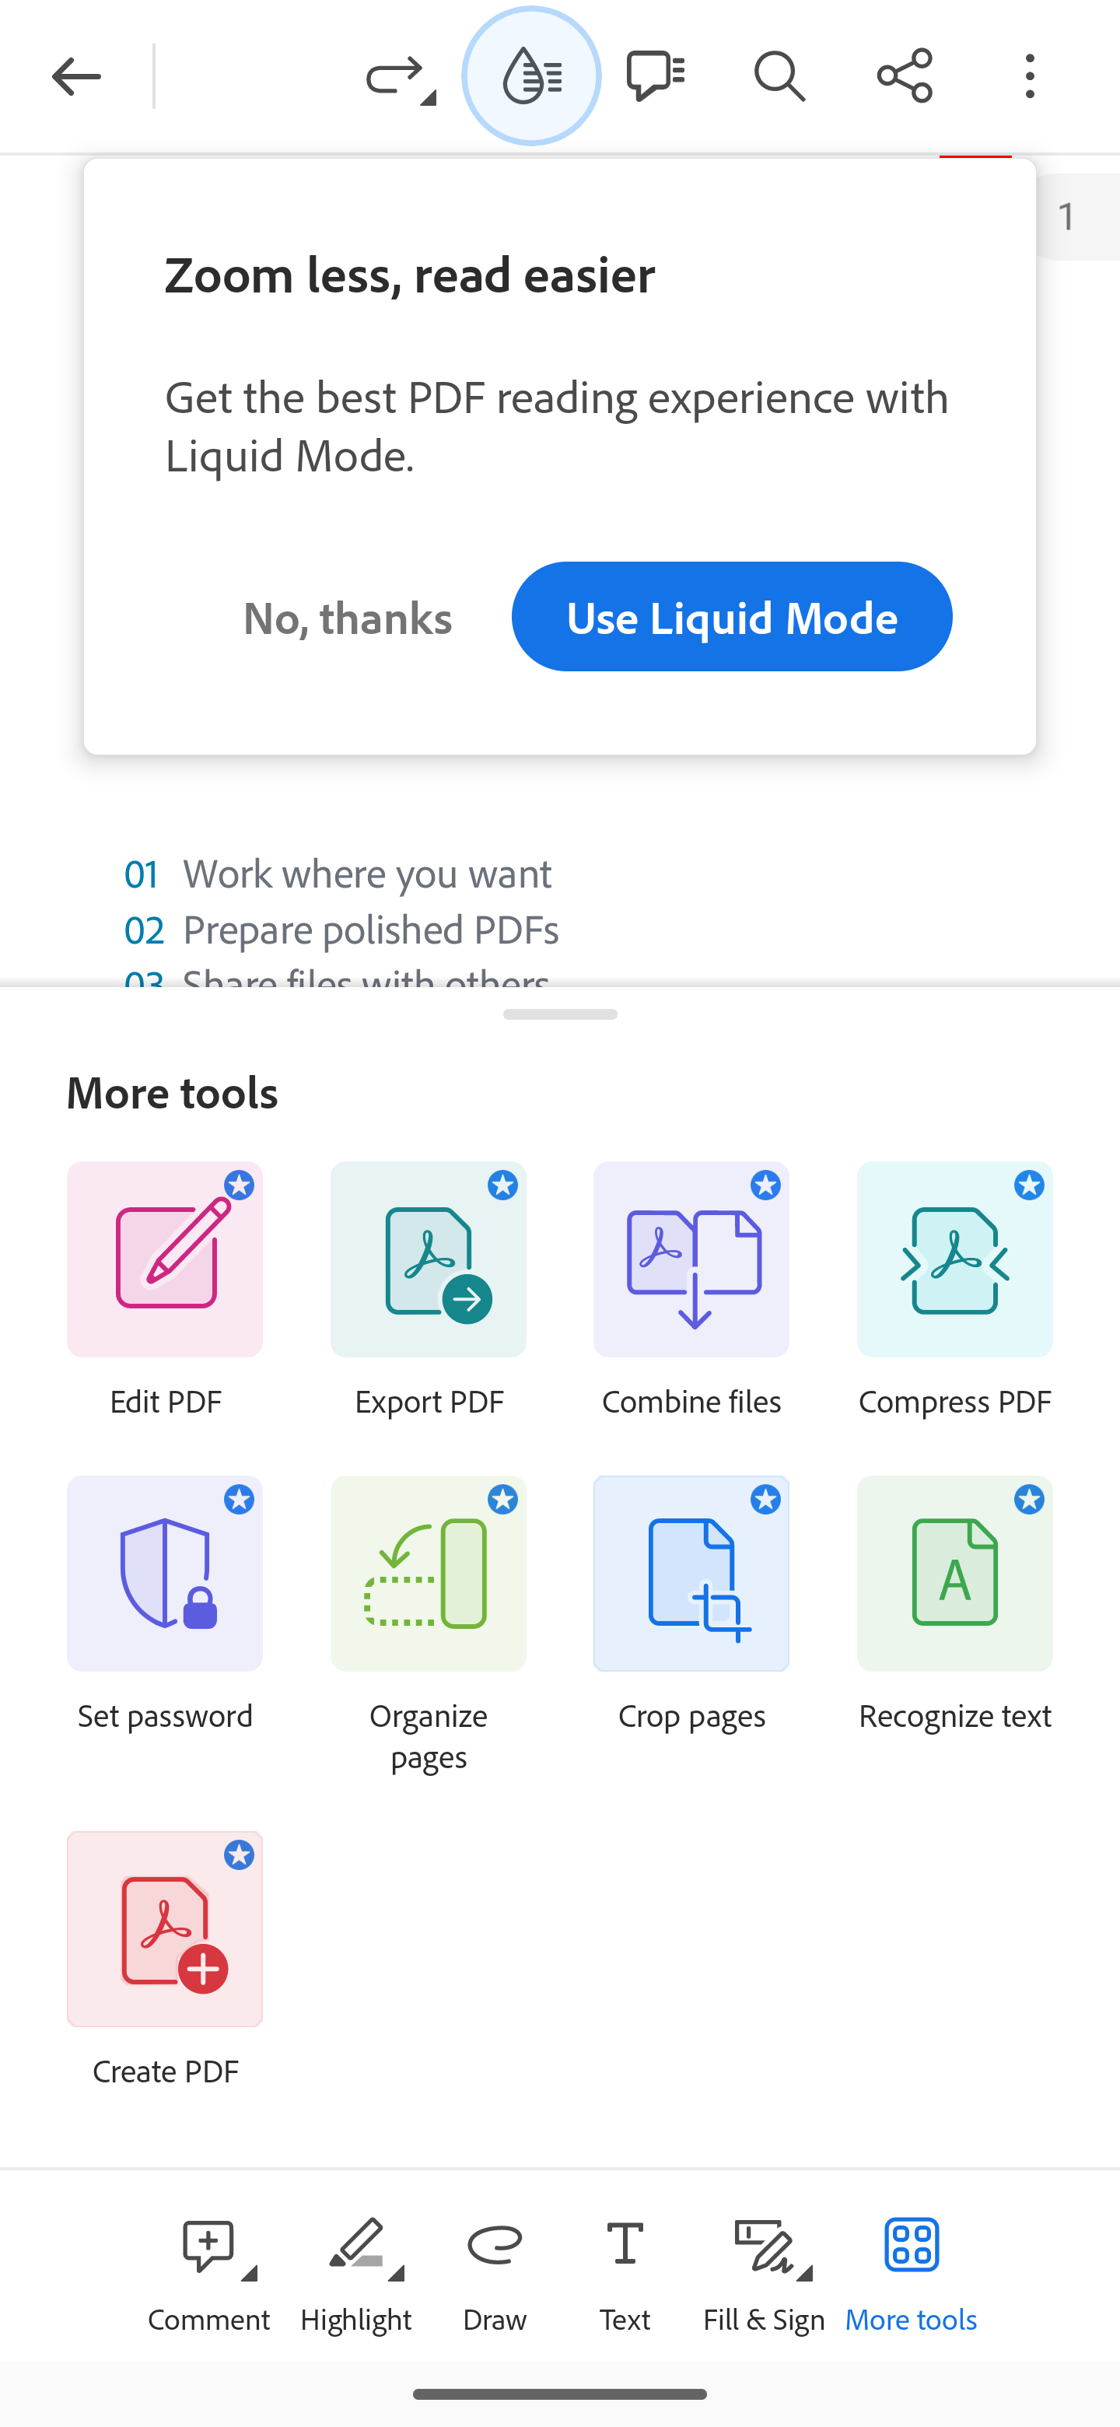 This screenshot has width=1120, height=2427. Describe the element at coordinates (401, 75) in the screenshot. I see `Redo Edit(s)` at that location.